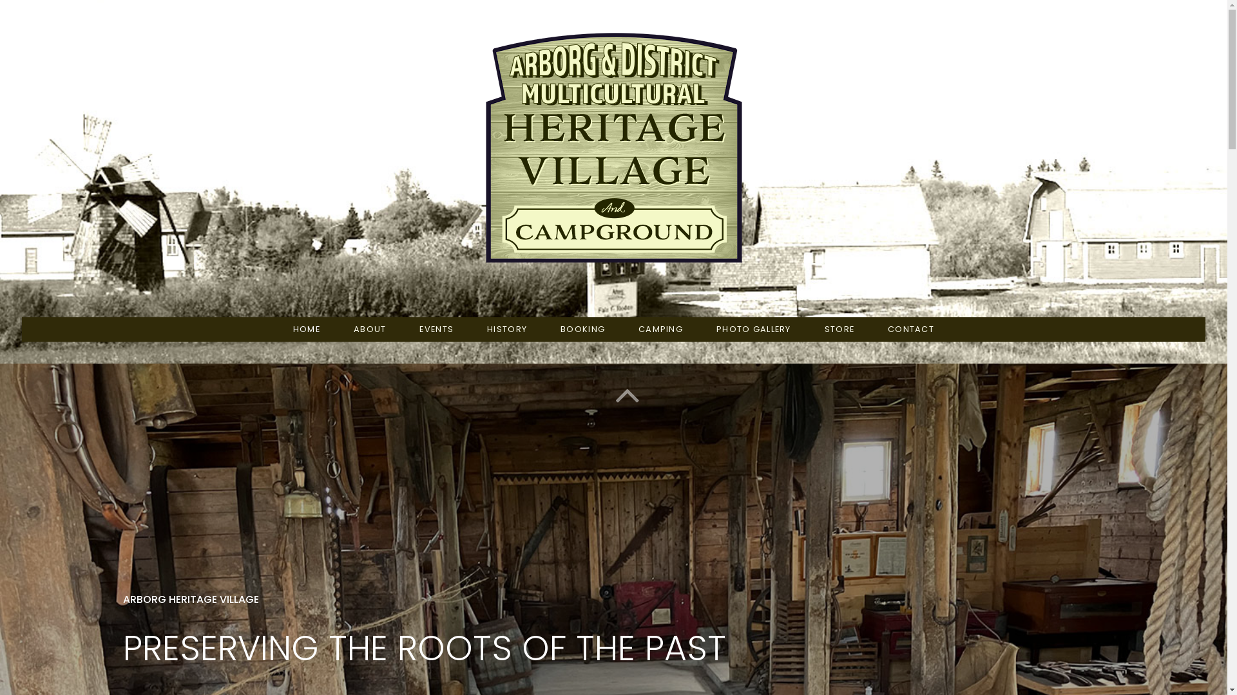  What do you see at coordinates (754, 329) in the screenshot?
I see `PHOTO GALLERY` at bounding box center [754, 329].